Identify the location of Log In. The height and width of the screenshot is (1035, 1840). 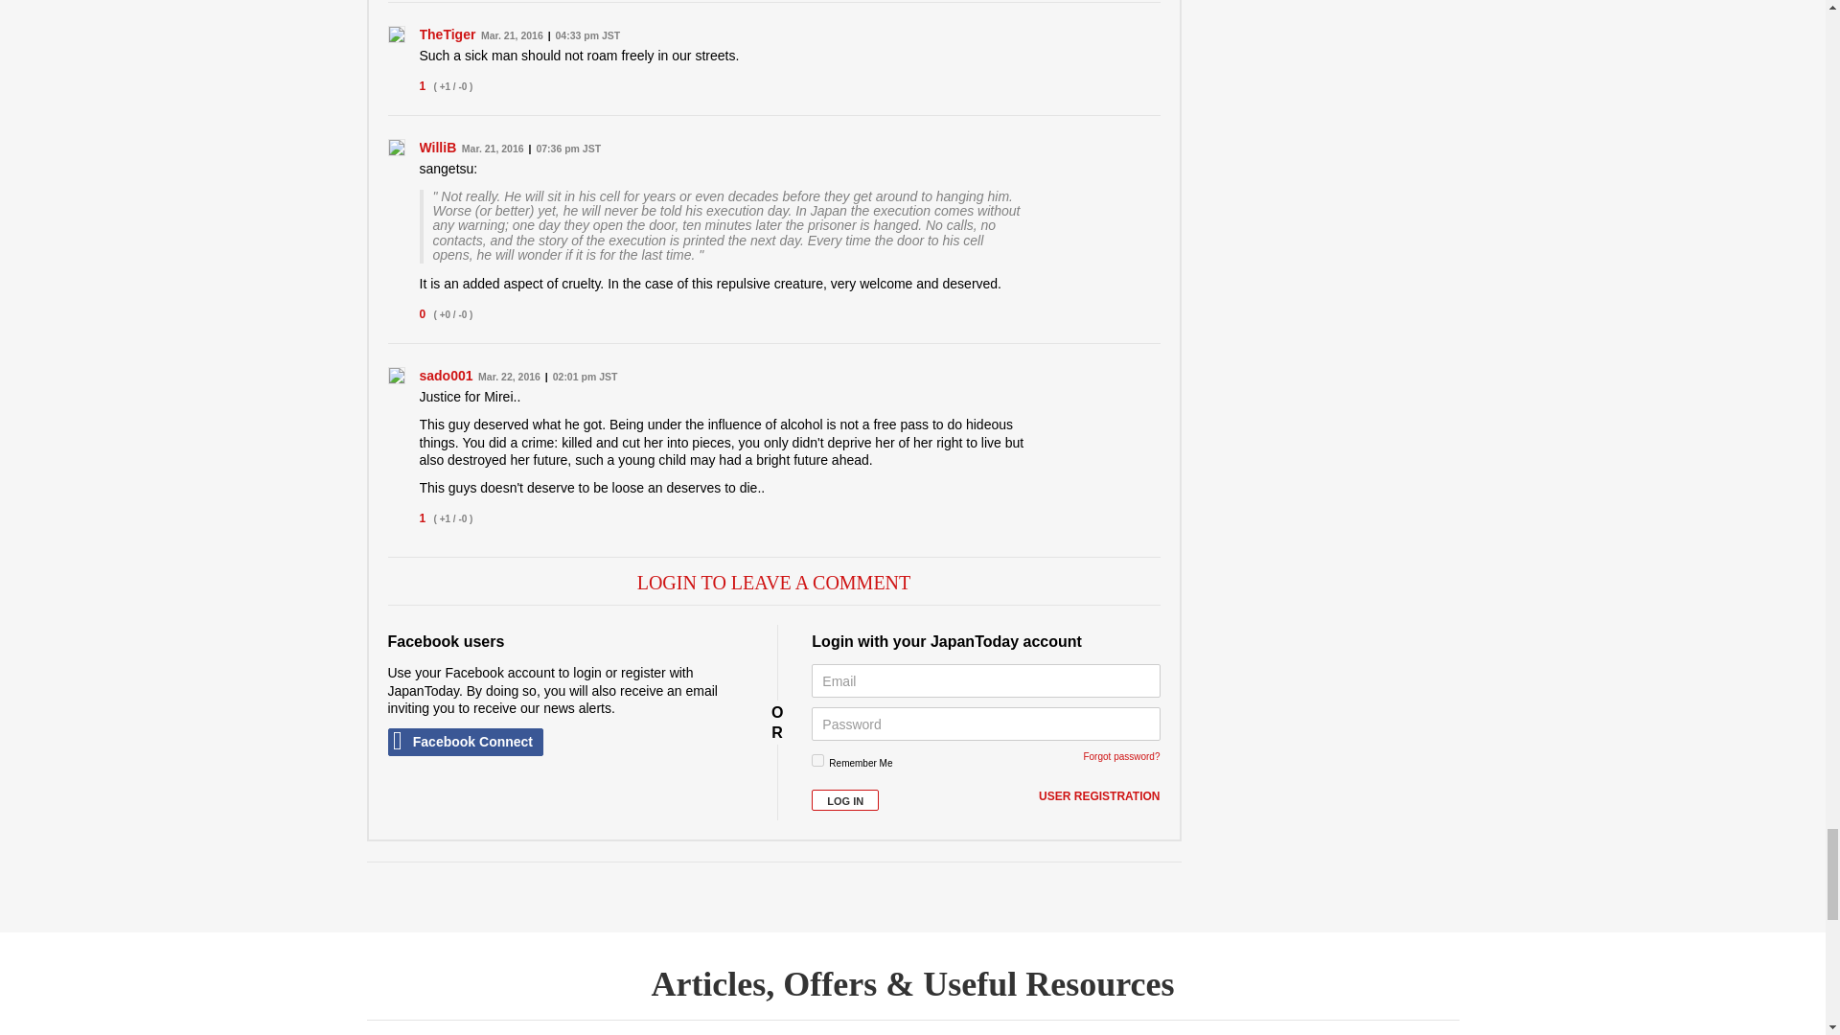
(845, 800).